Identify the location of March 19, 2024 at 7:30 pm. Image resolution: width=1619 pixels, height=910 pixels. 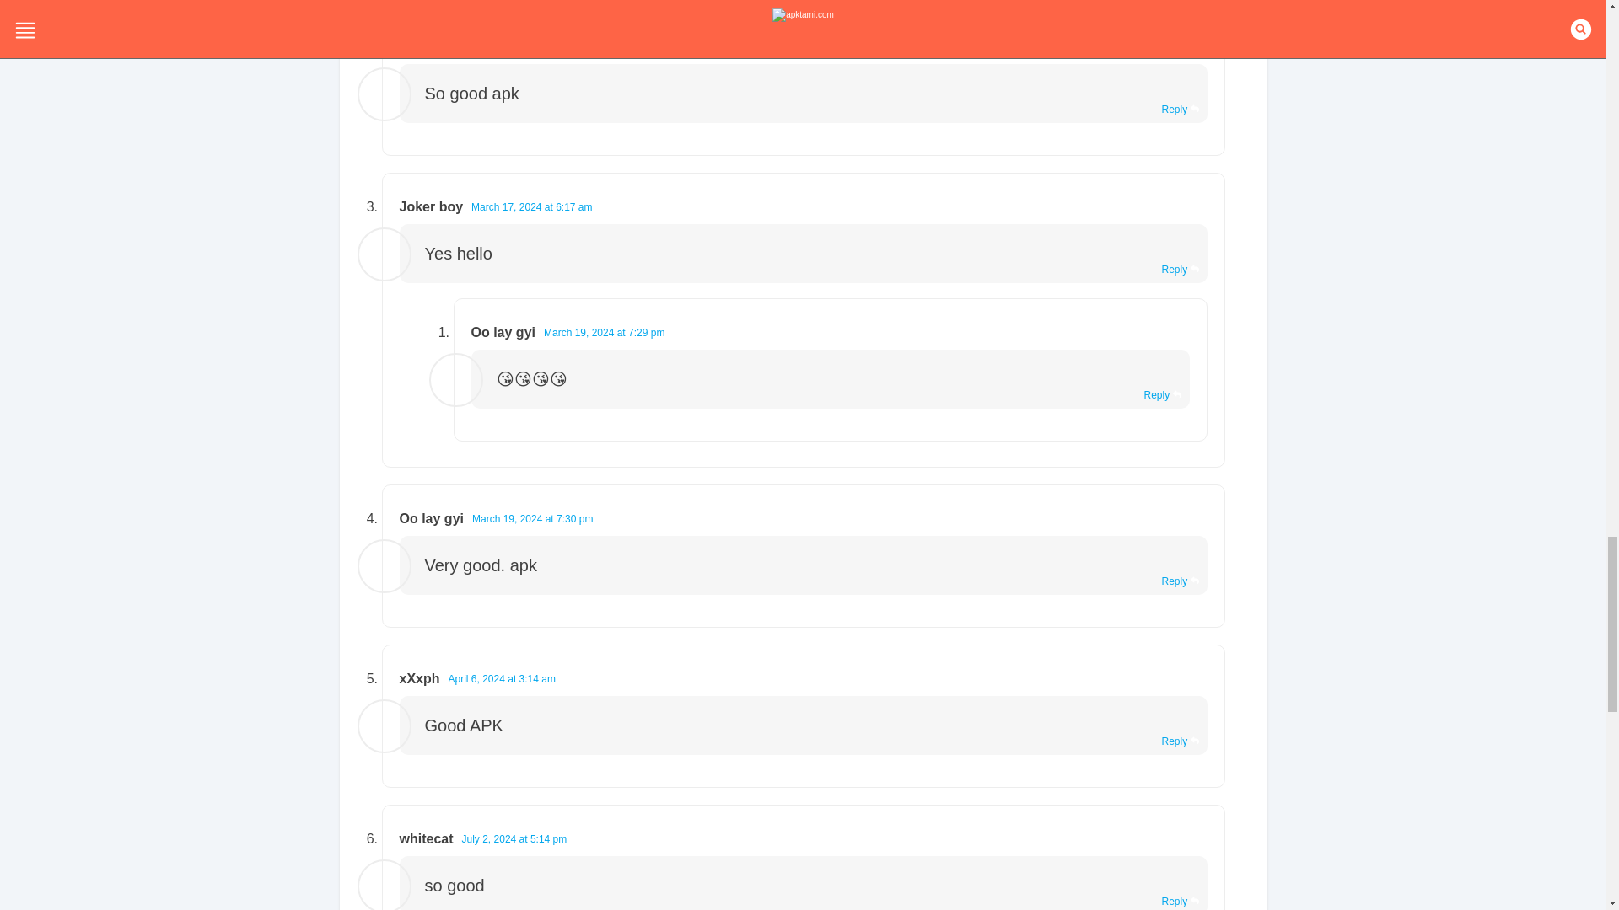
(532, 519).